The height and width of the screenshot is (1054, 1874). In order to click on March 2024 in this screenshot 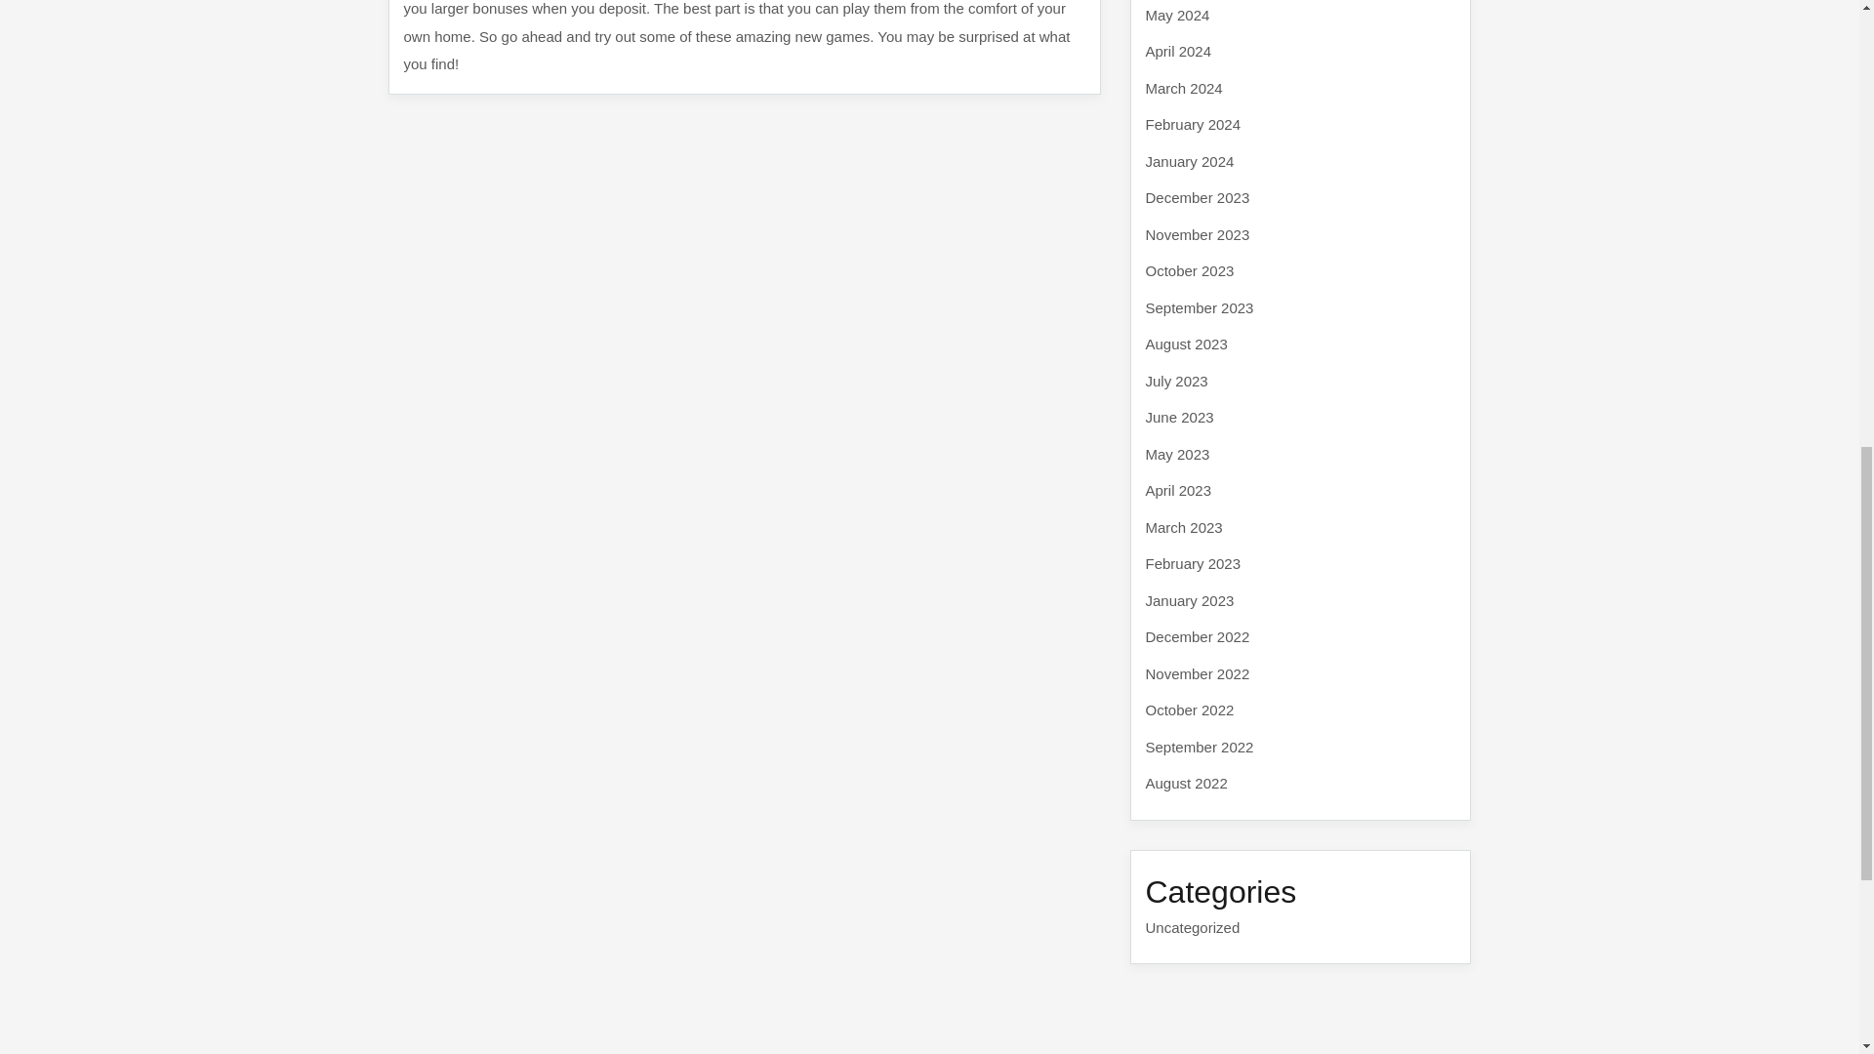, I will do `click(1184, 88)`.